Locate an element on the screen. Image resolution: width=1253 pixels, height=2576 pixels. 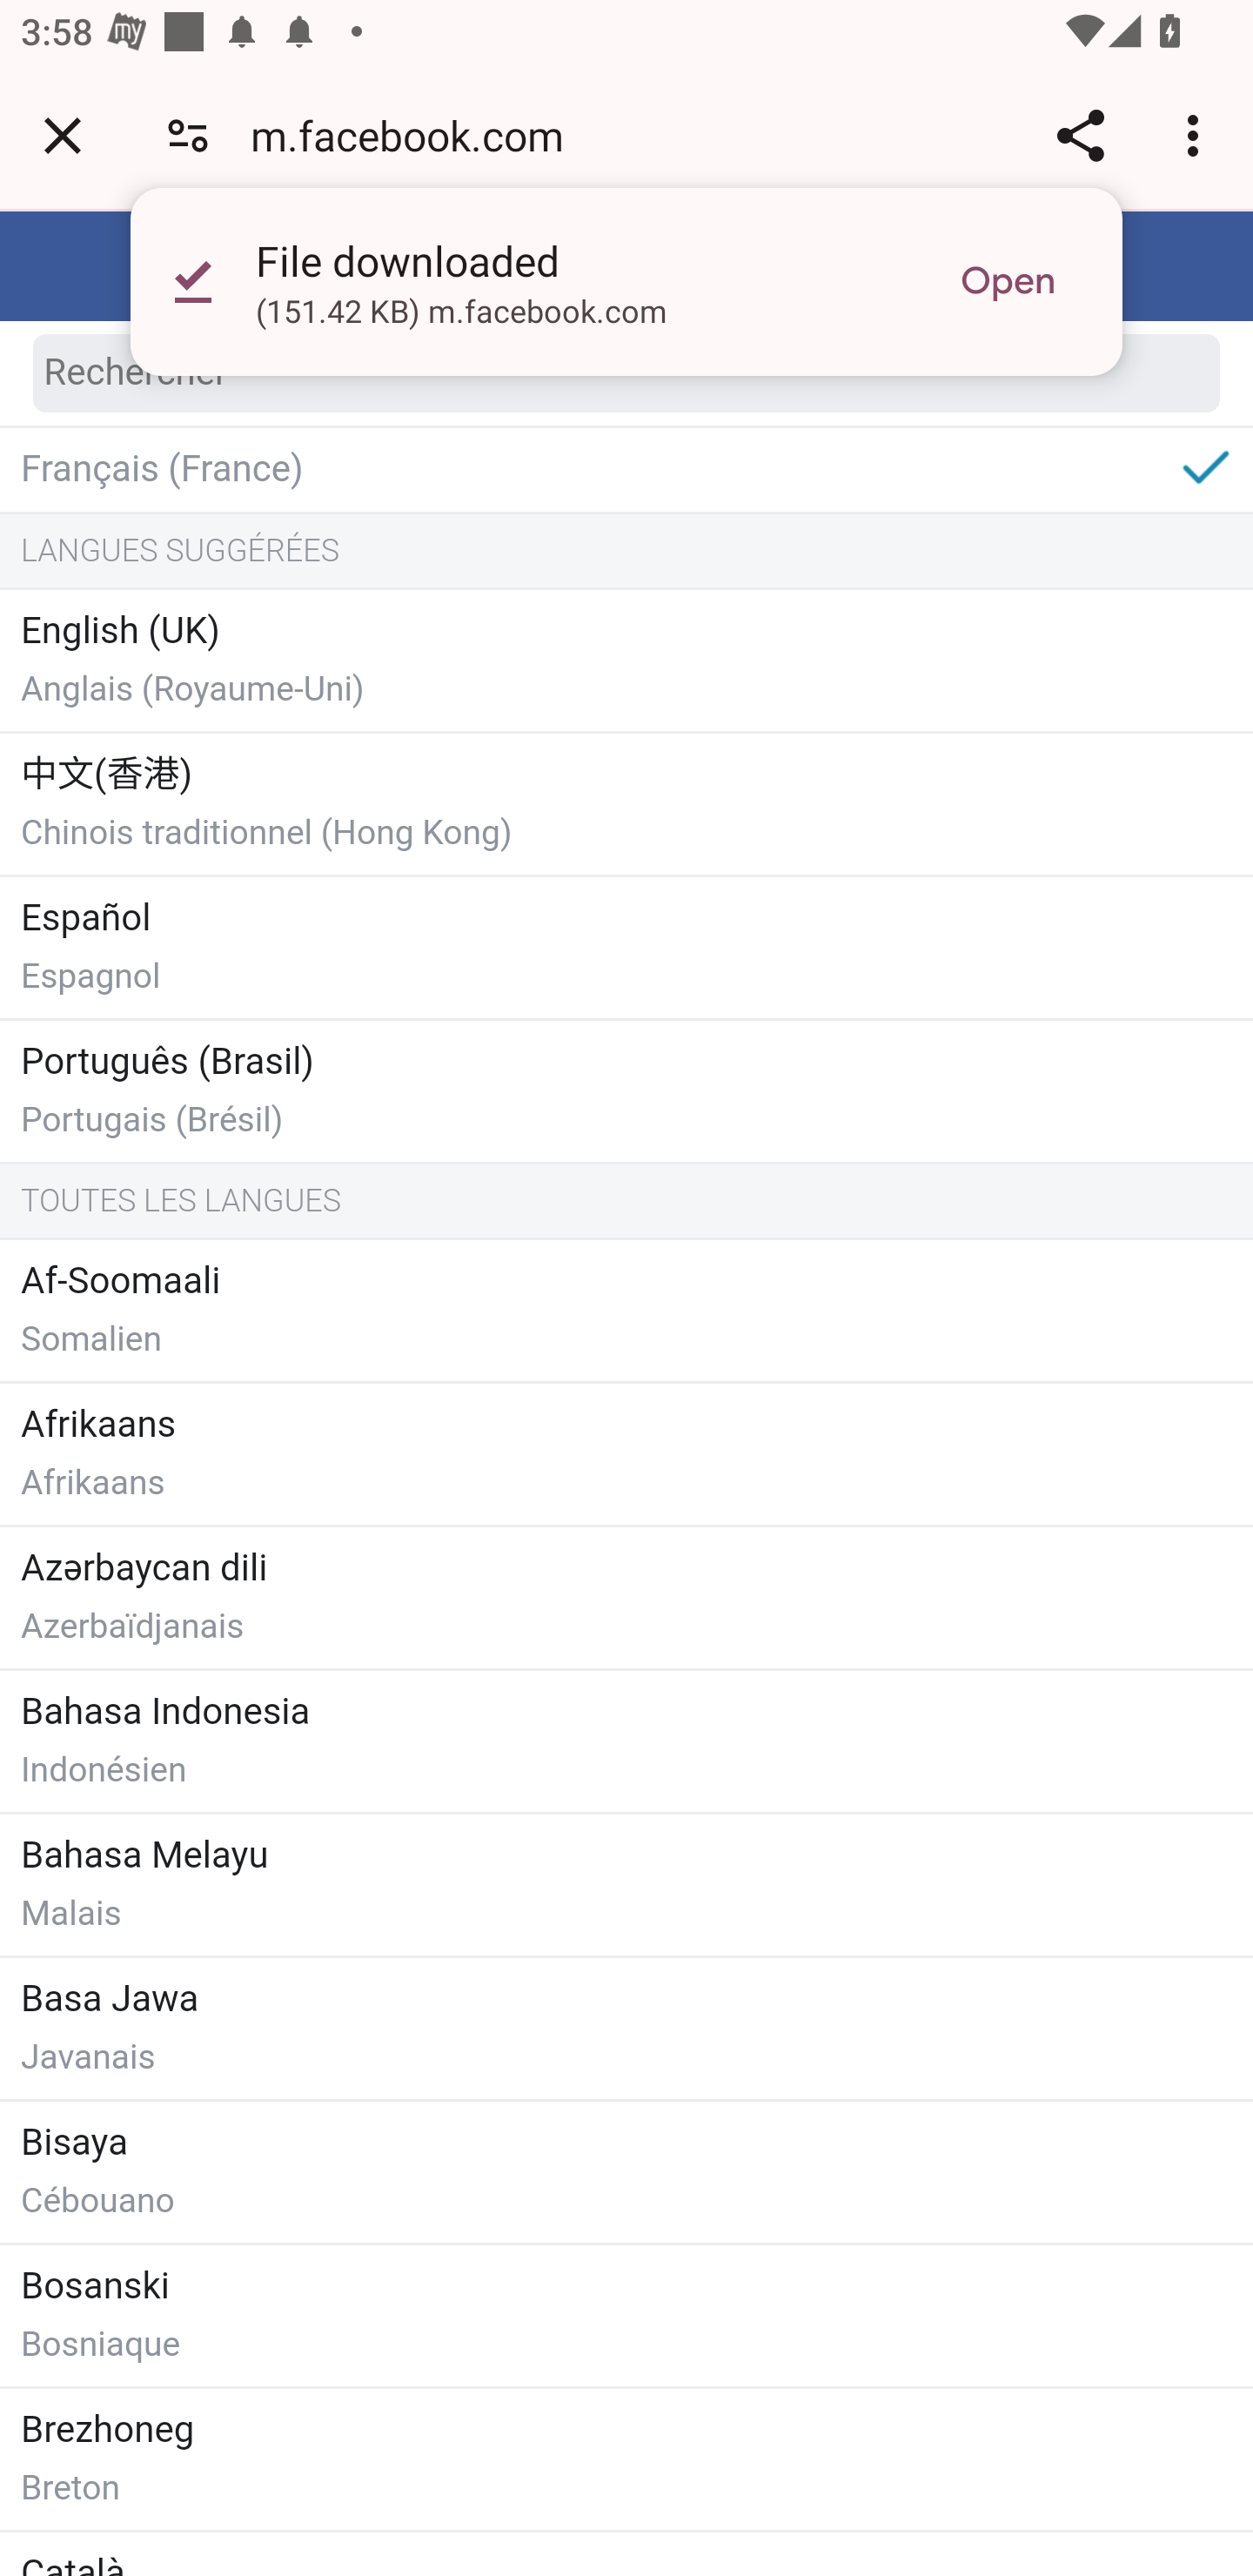
m.facebook.com is located at coordinates (418, 134).